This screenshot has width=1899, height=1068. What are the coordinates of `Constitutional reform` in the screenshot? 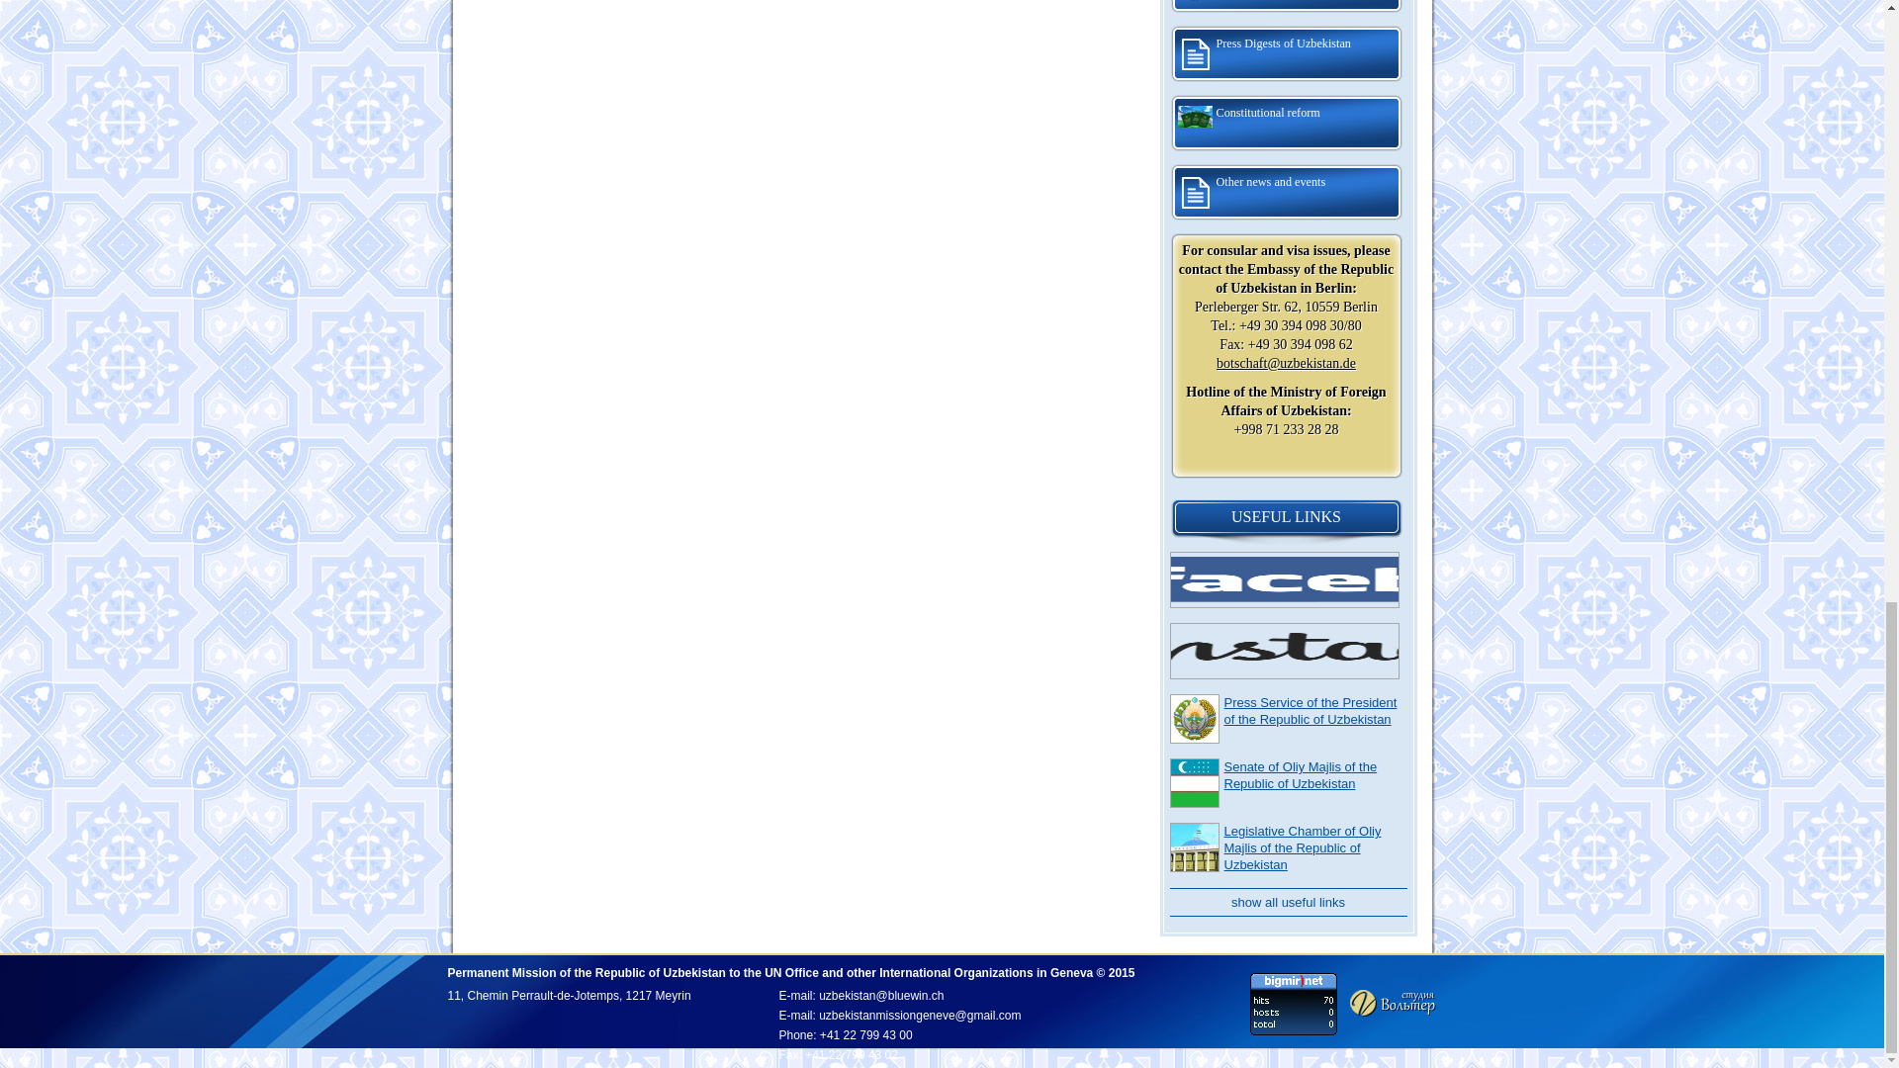 It's located at (1286, 124).